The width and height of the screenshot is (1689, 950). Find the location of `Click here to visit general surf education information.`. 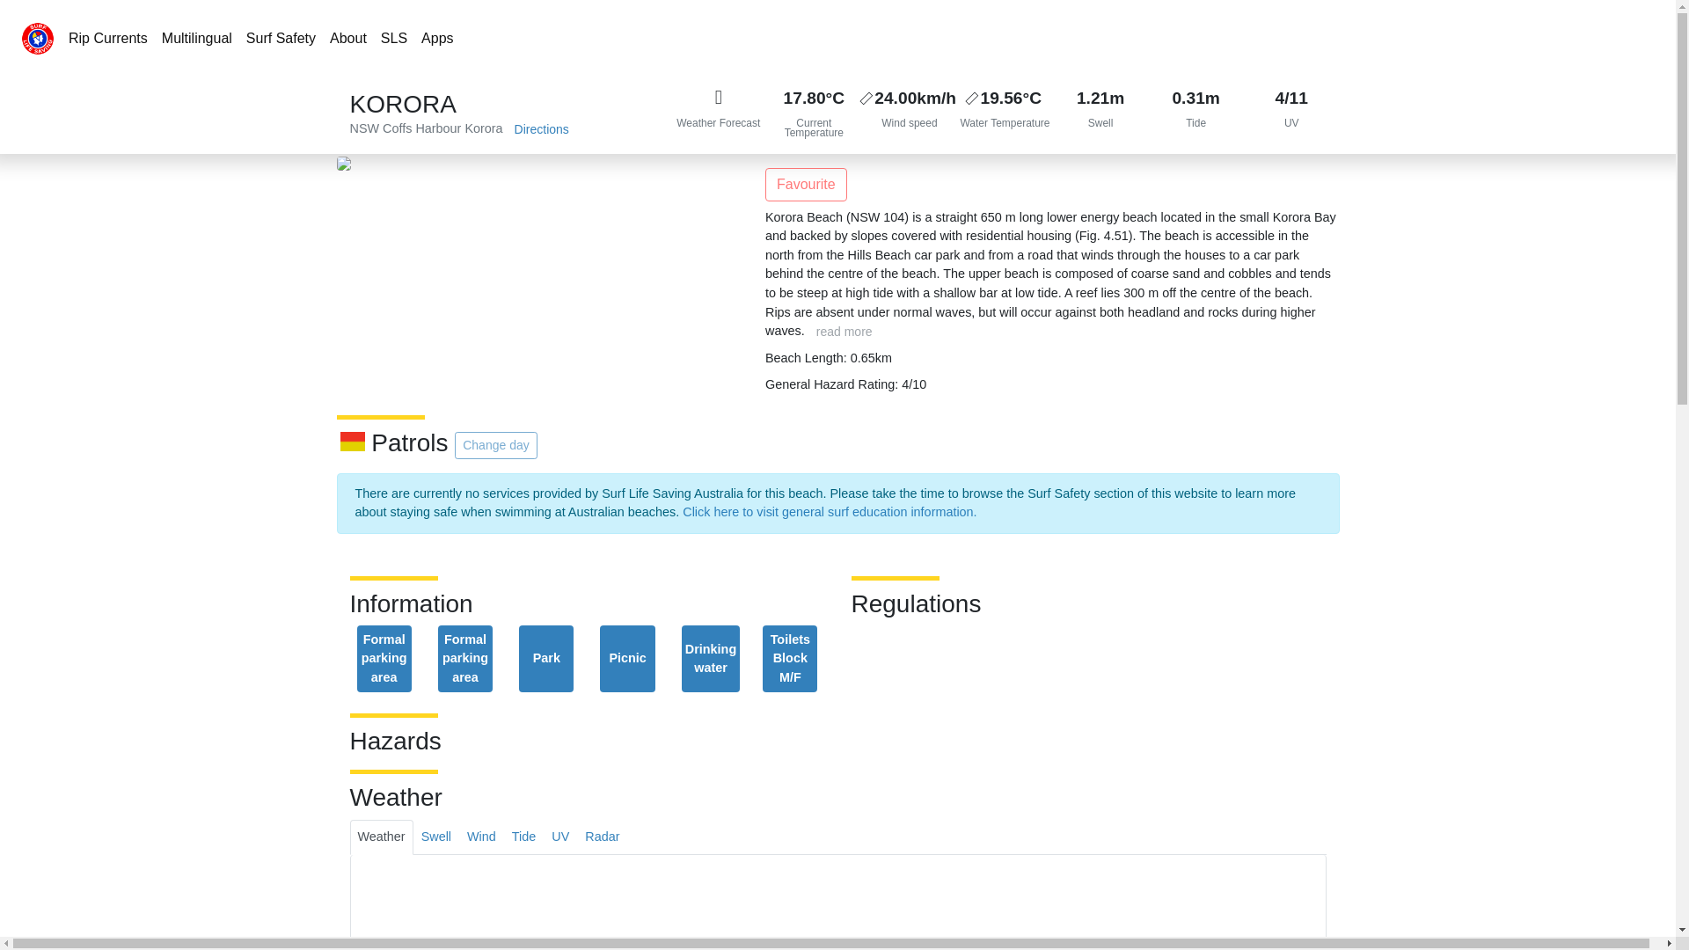

Click here to visit general surf education information. is located at coordinates (829, 511).